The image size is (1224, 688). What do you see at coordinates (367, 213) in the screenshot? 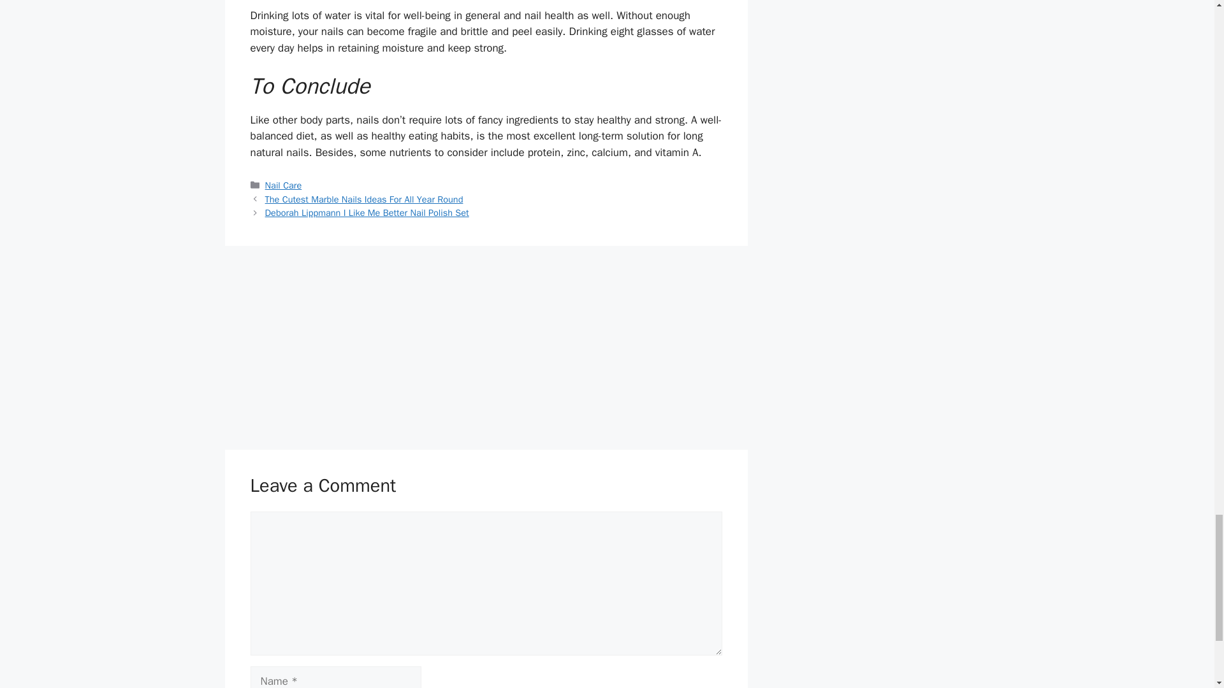
I see `Deborah Lippmann I Like Me Better Nail Polish Set` at bounding box center [367, 213].